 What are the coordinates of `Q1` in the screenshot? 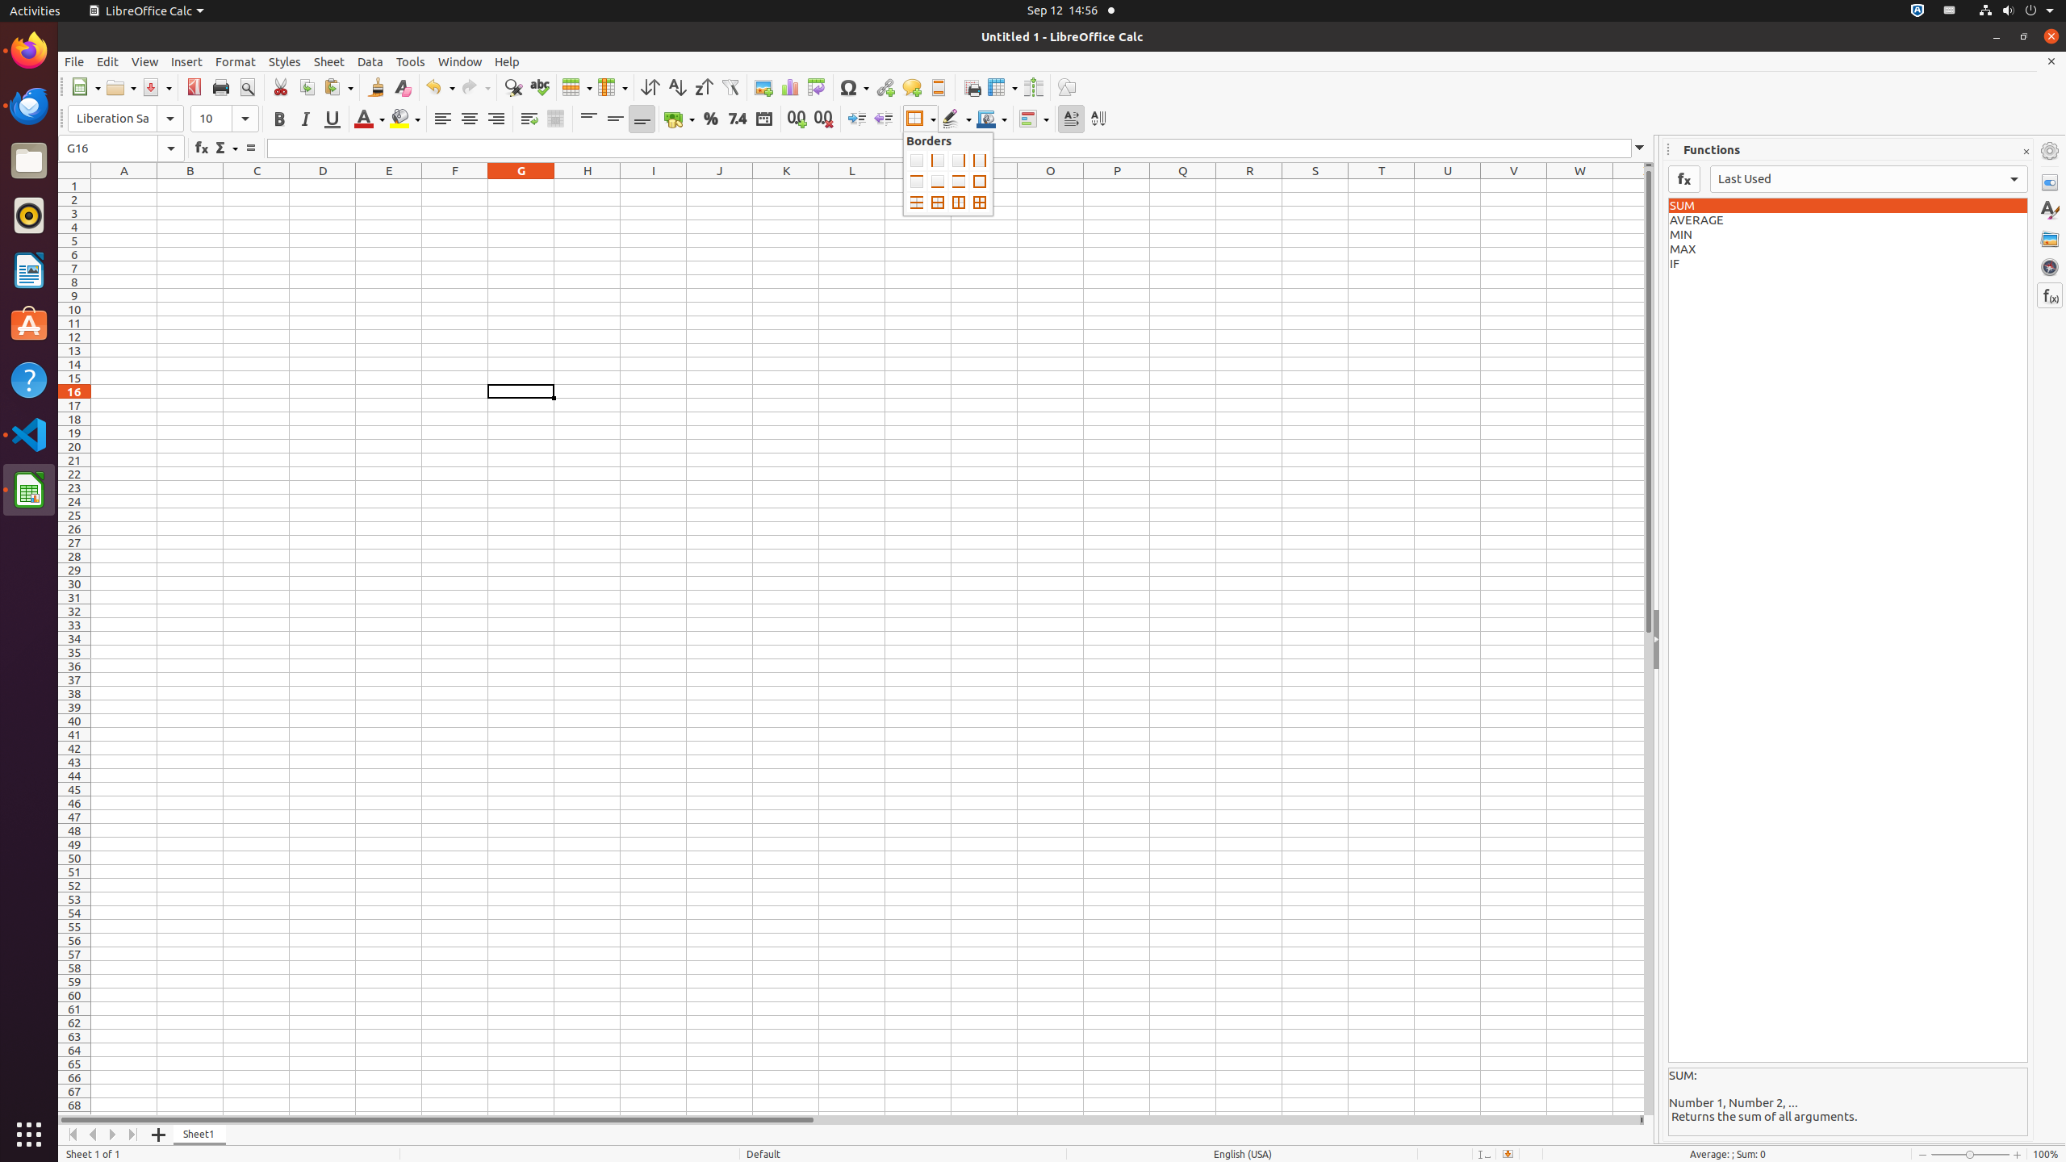 It's located at (1183, 186).